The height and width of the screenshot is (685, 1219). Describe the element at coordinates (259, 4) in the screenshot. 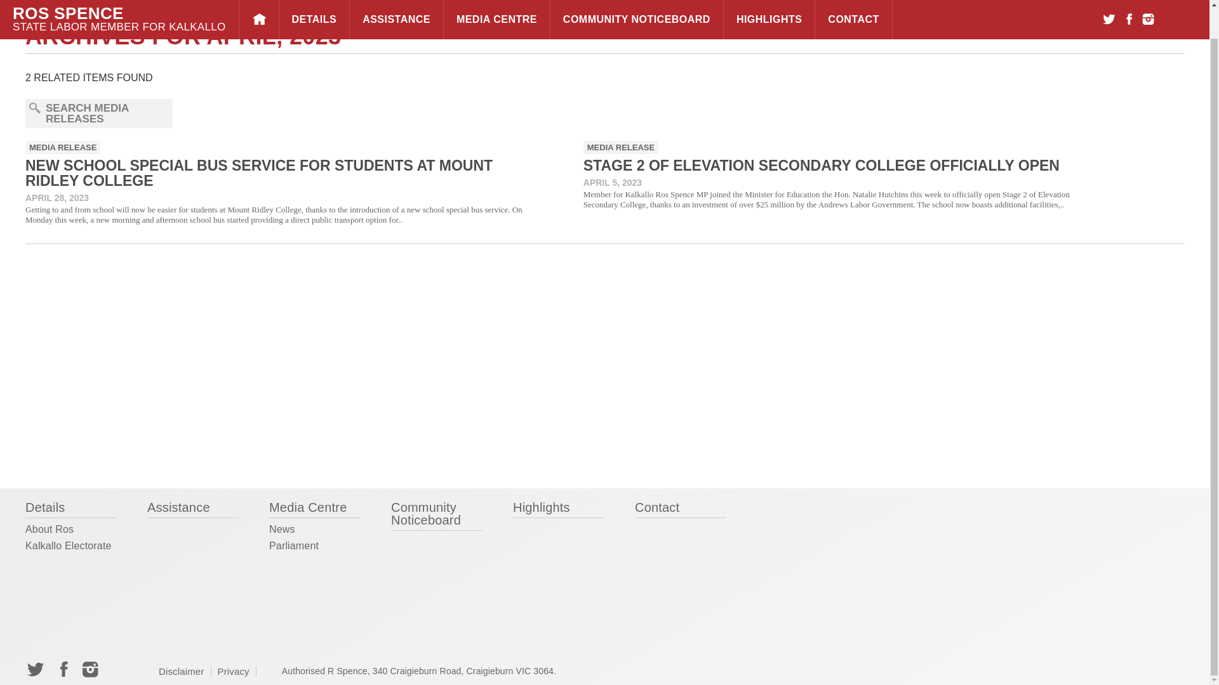

I see `HOME` at that location.